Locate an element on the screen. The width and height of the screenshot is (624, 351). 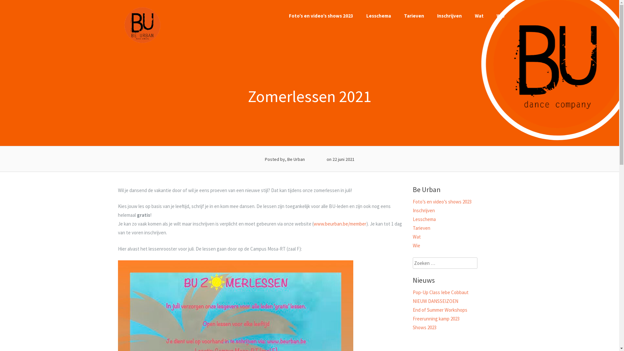
Be Urban is located at coordinates (142, 42).